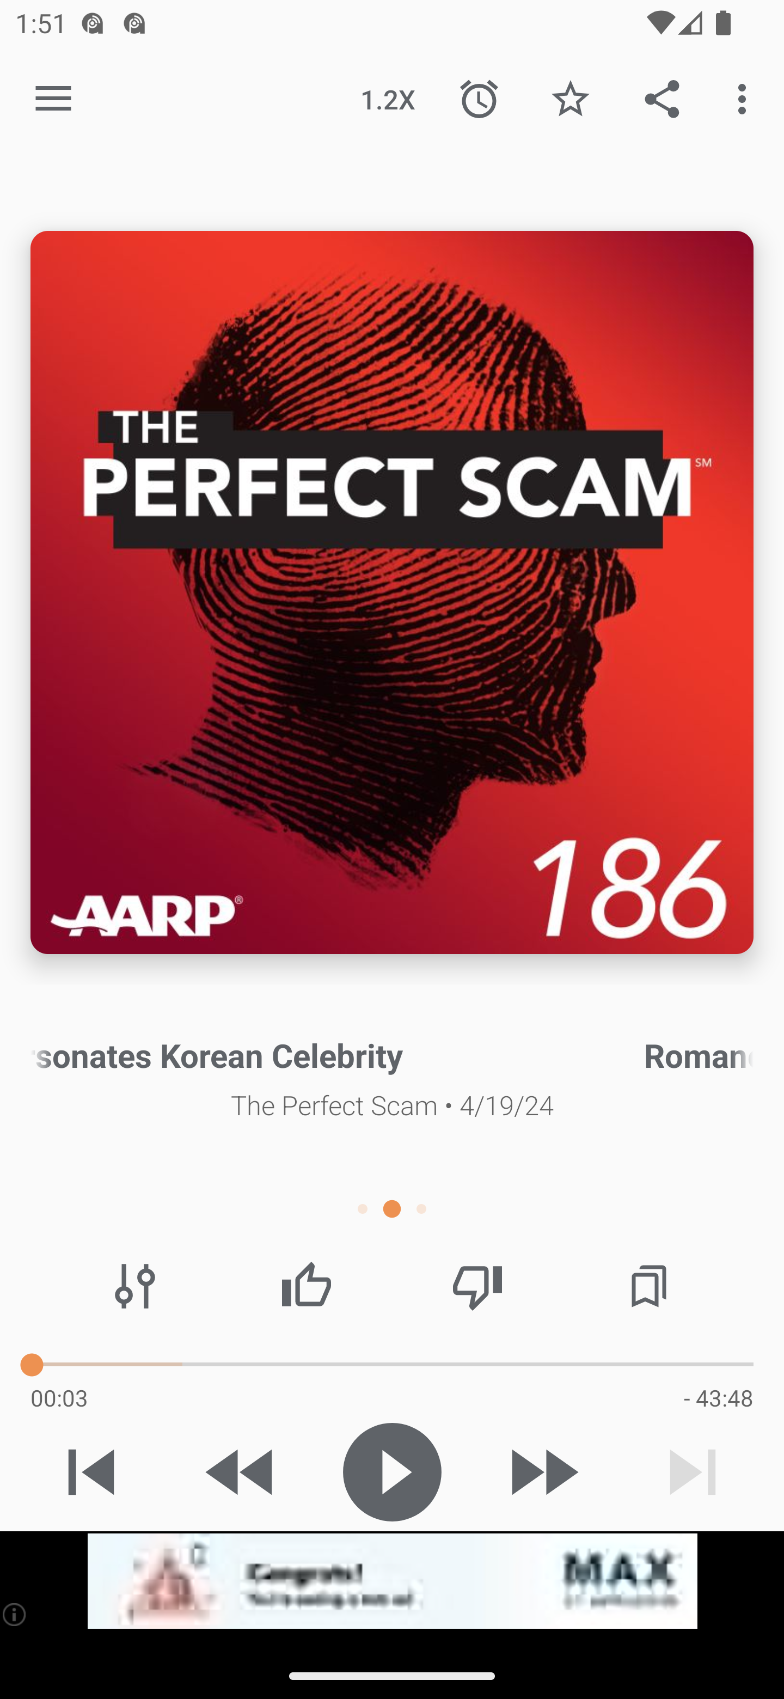  I want to click on Play / Pause, so click(392, 1472).